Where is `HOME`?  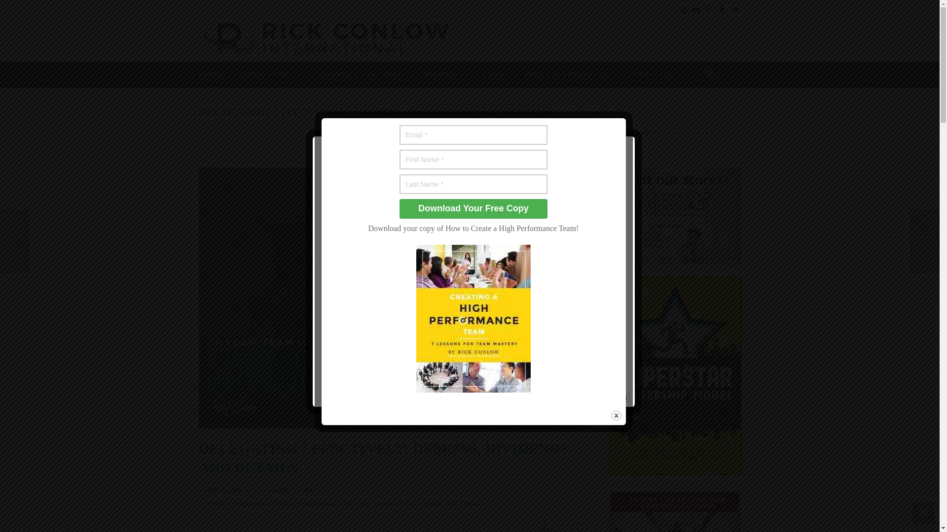 HOME is located at coordinates (210, 75).